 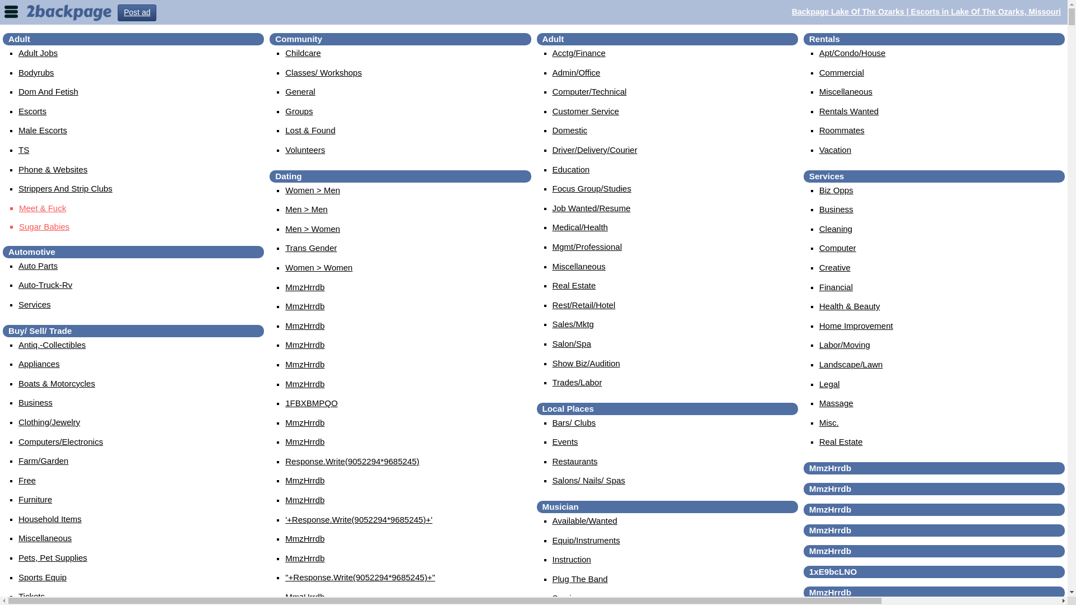 What do you see at coordinates (313, 190) in the screenshot?
I see `Women > Men` at bounding box center [313, 190].